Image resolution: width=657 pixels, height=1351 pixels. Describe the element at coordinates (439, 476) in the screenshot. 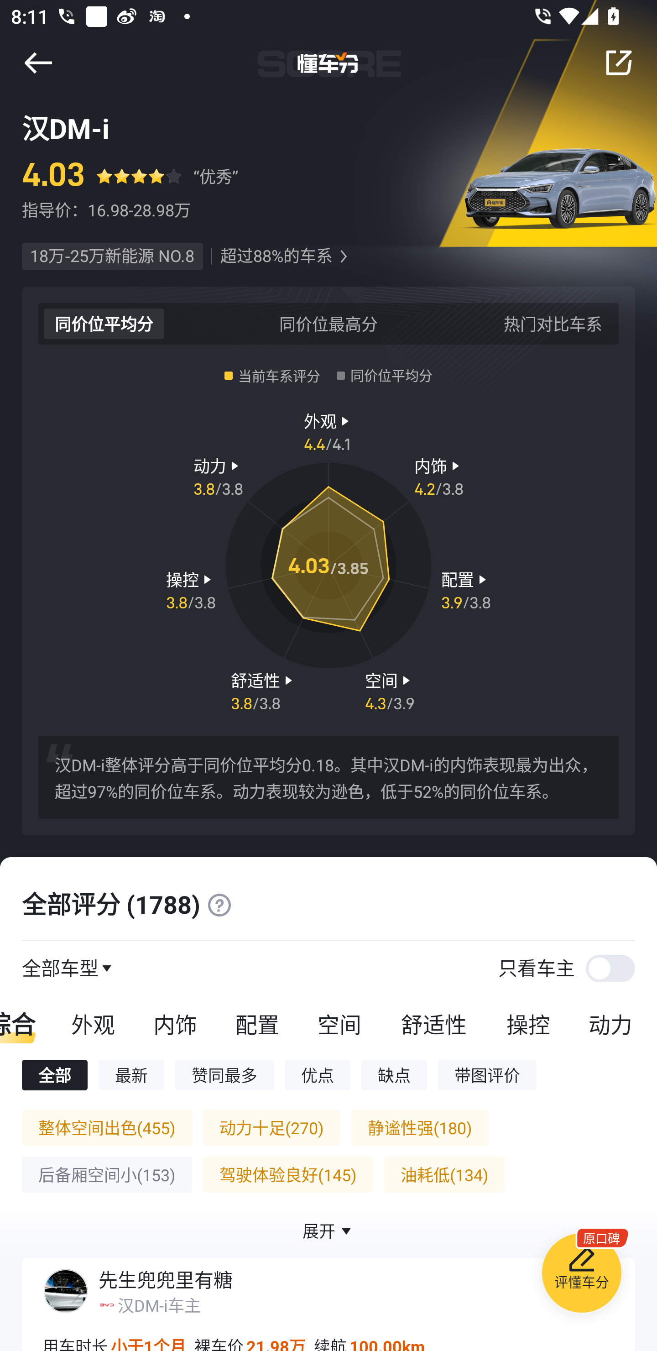

I see `内饰  4.2 / 3.8` at that location.